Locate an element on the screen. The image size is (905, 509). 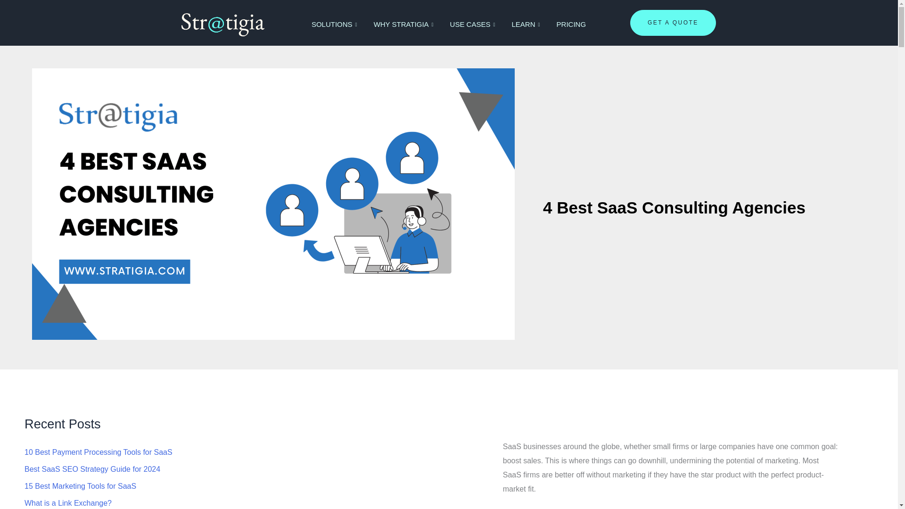
SOLUTIONS is located at coordinates (335, 25).